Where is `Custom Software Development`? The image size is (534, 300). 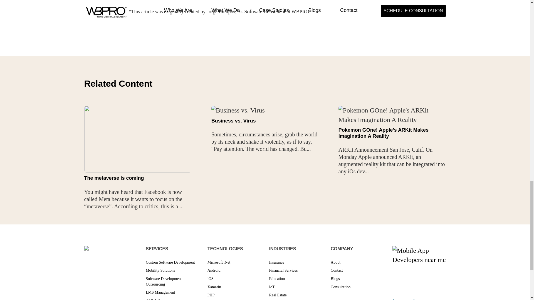 Custom Software Development is located at coordinates (170, 262).